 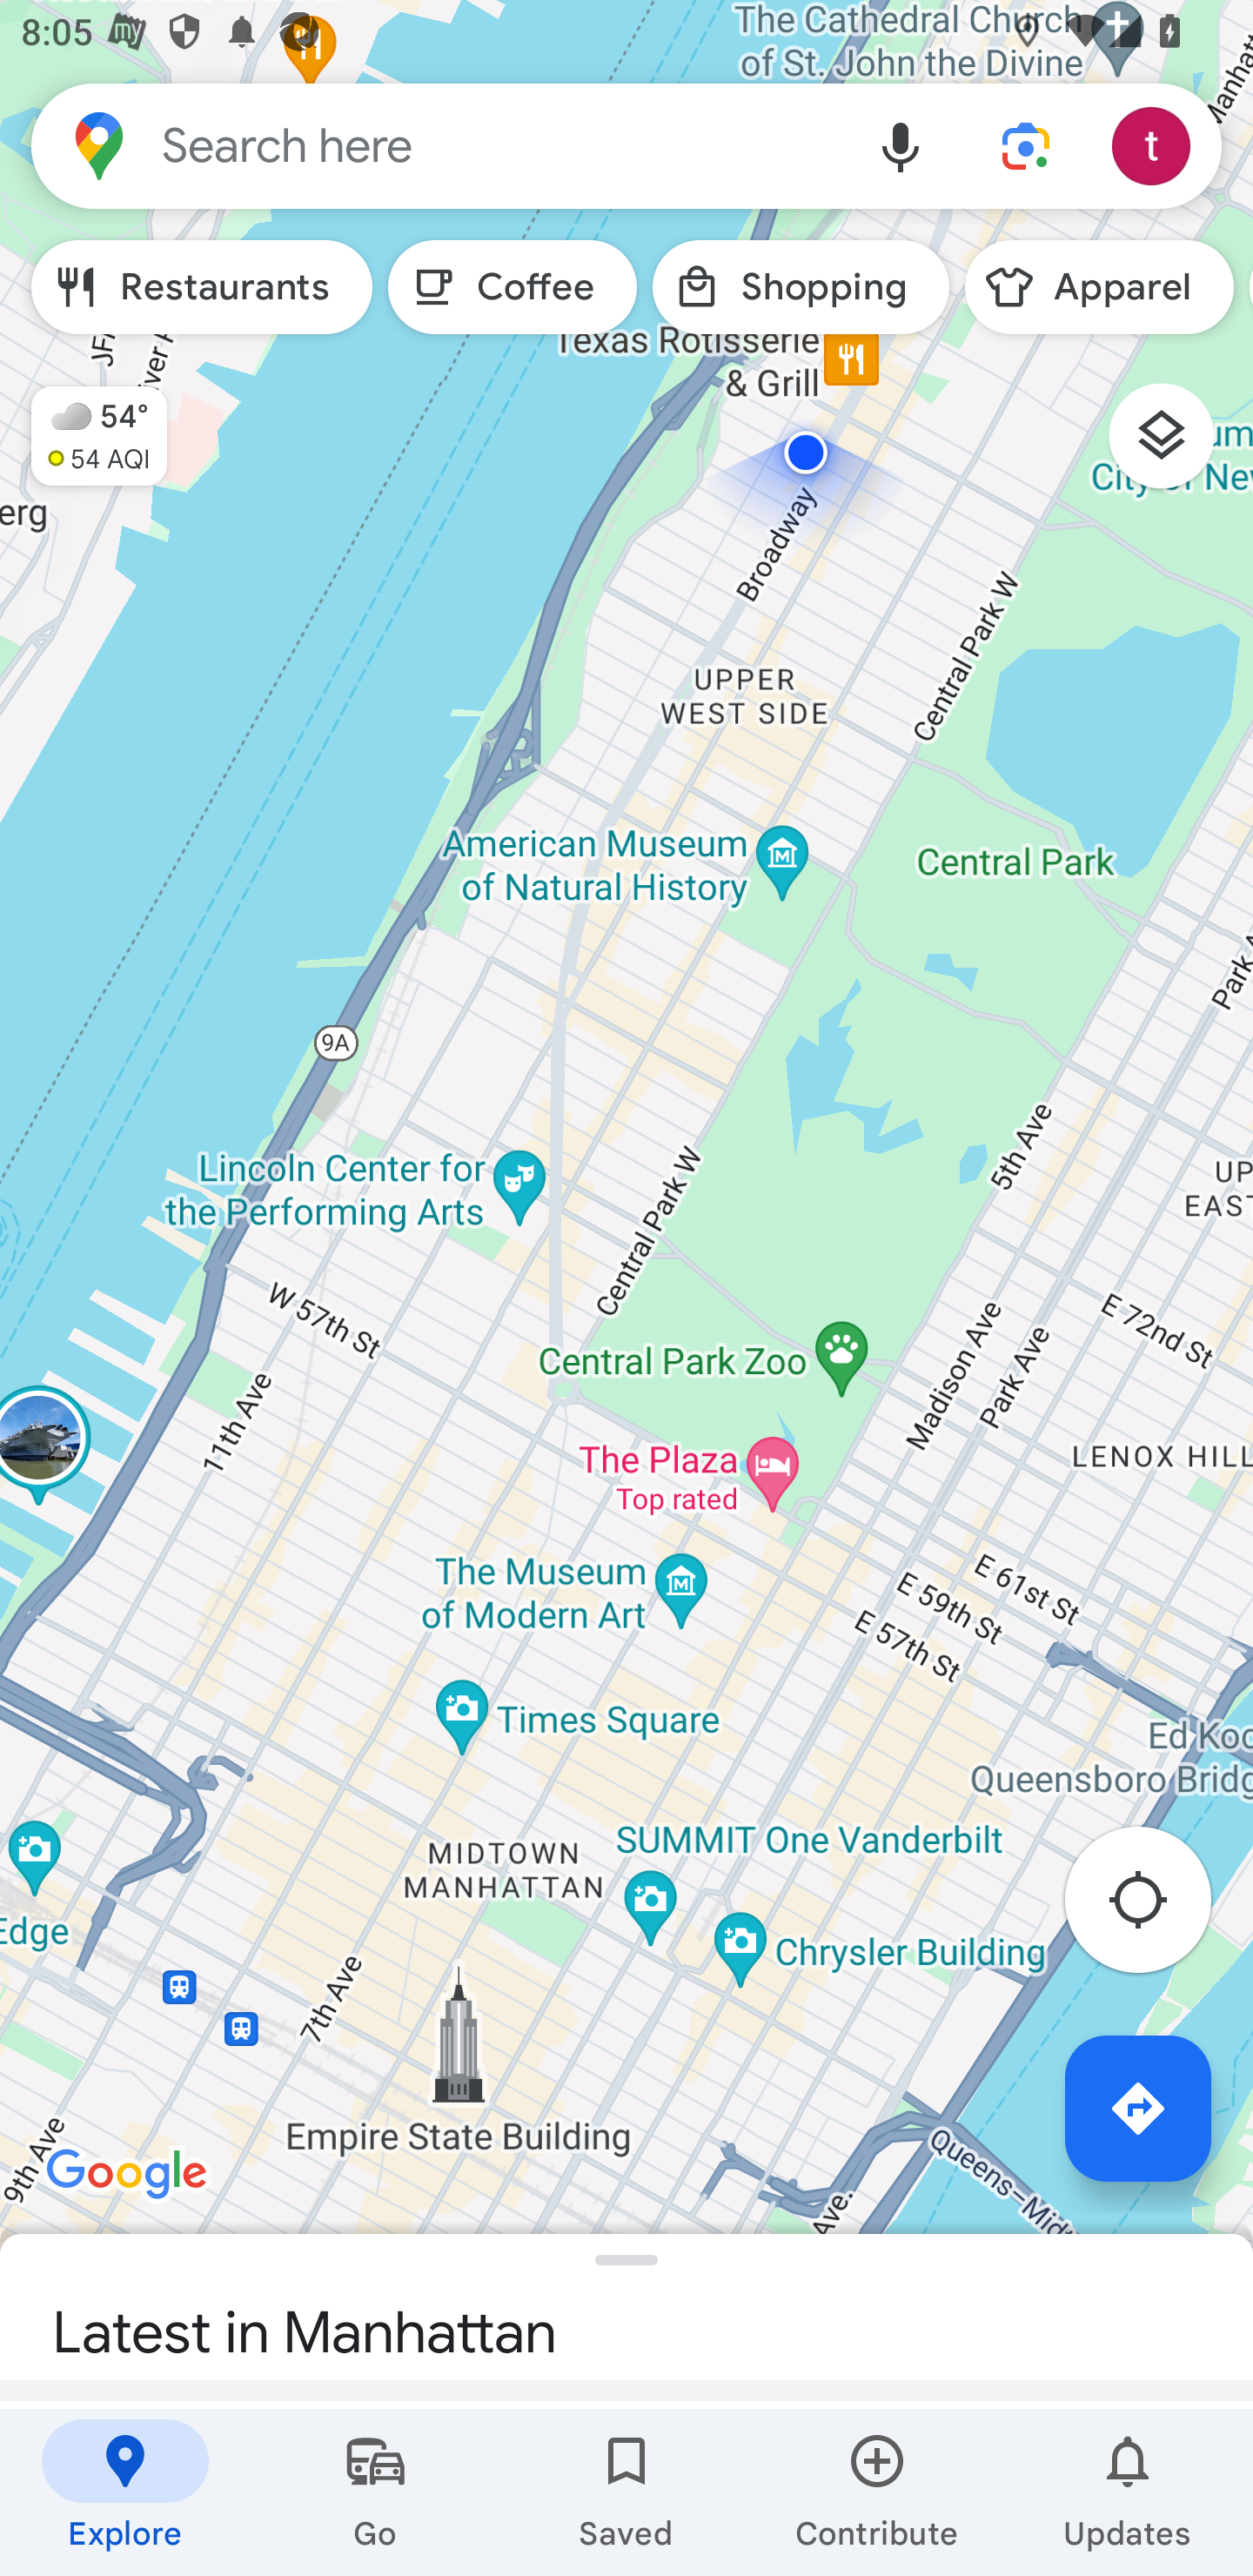 I want to click on Lens in Maps, so click(x=1026, y=144).